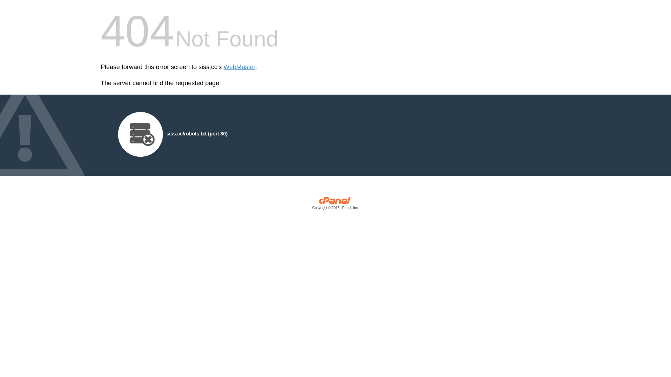 This screenshot has height=377, width=671. Describe the element at coordinates (240, 67) in the screenshot. I see `WebMaster` at that location.